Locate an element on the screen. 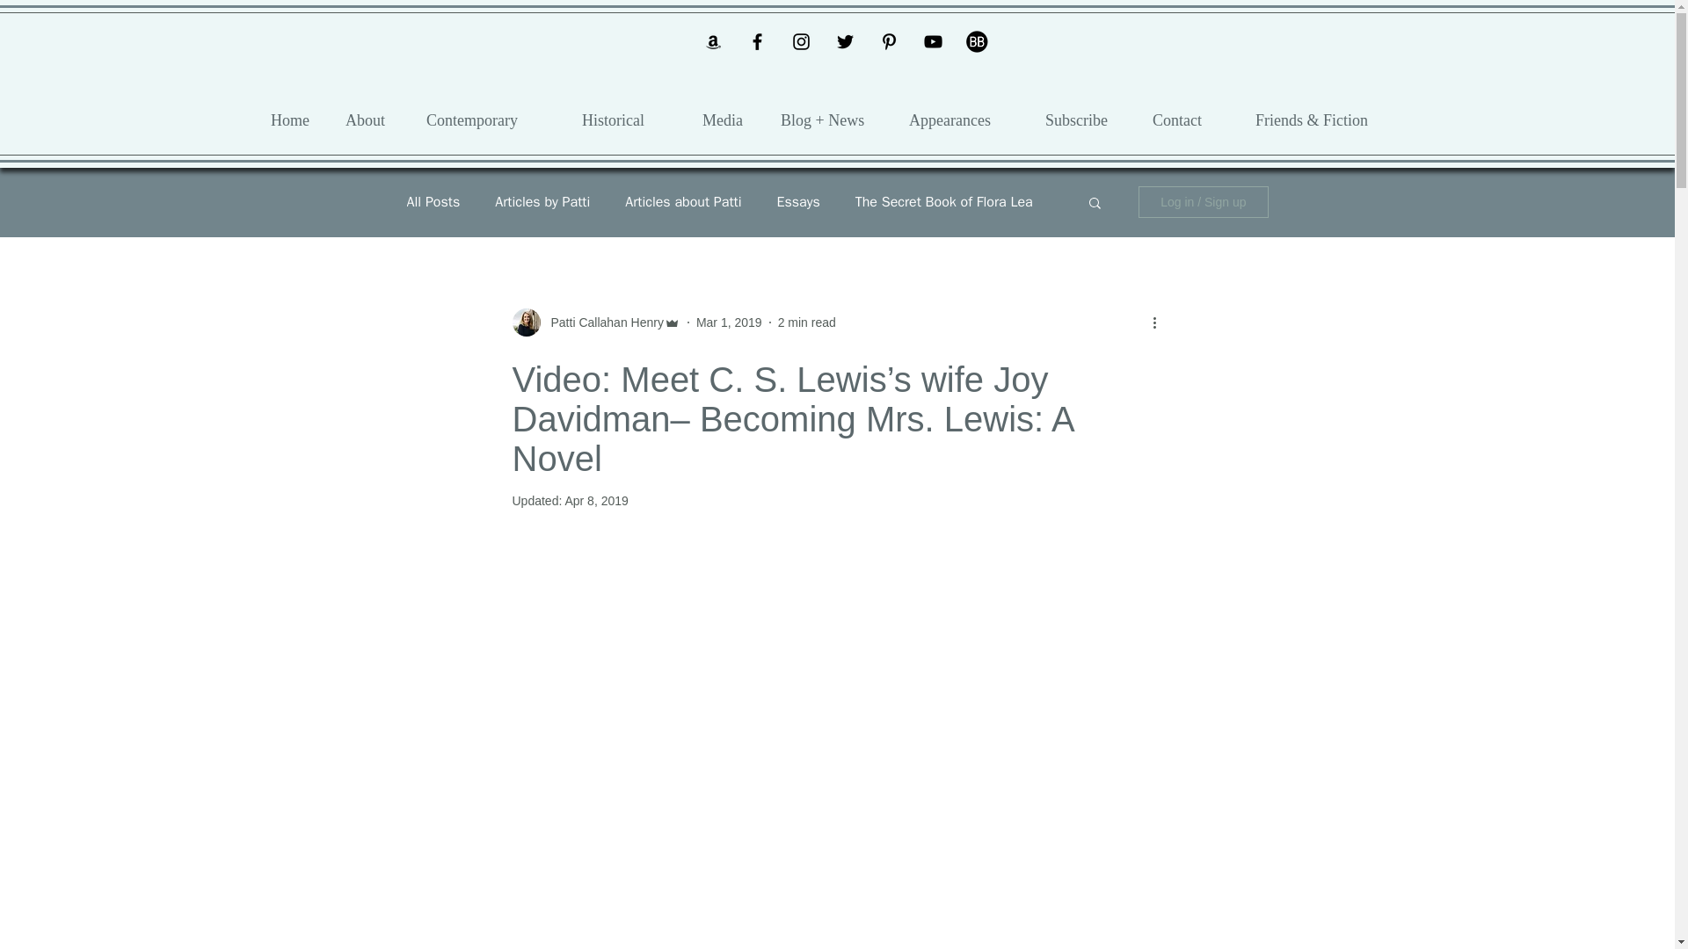 Image resolution: width=1688 pixels, height=949 pixels. Historical is located at coordinates (629, 120).